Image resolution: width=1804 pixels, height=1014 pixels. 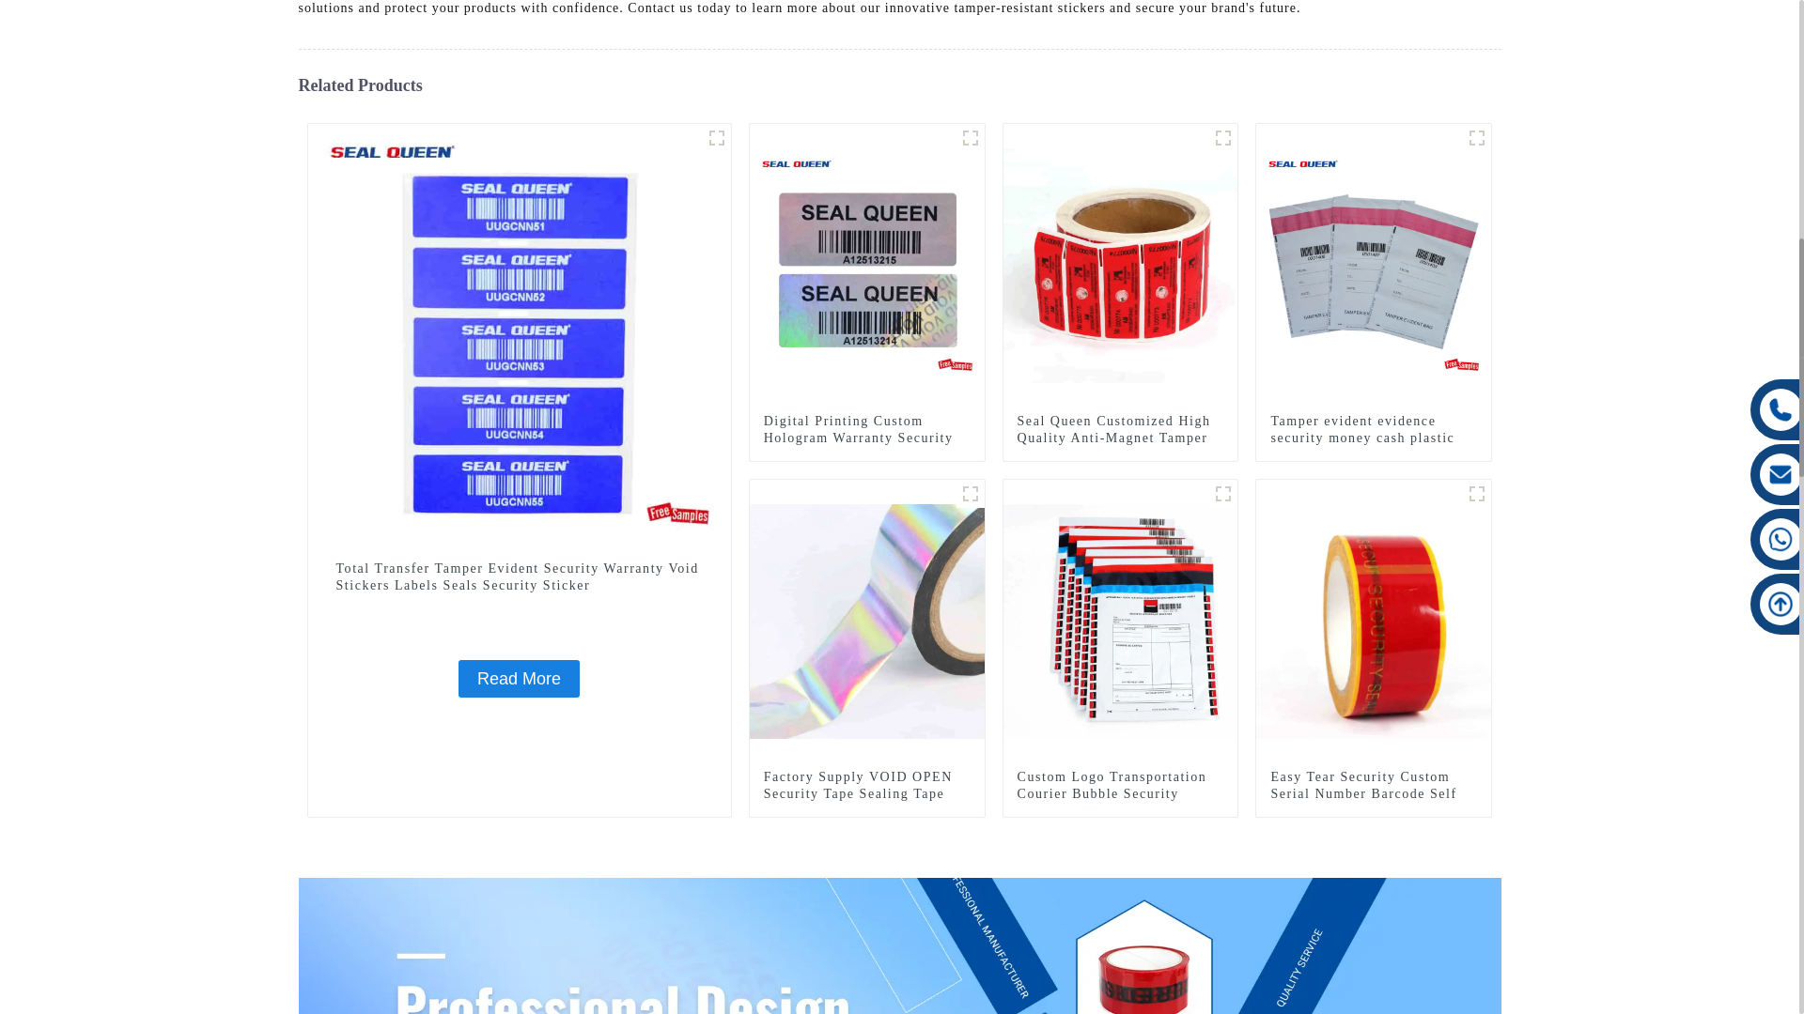 What do you see at coordinates (1374, 265) in the screenshot?
I see `Tamper evident evidence security money cash plastic bag` at bounding box center [1374, 265].